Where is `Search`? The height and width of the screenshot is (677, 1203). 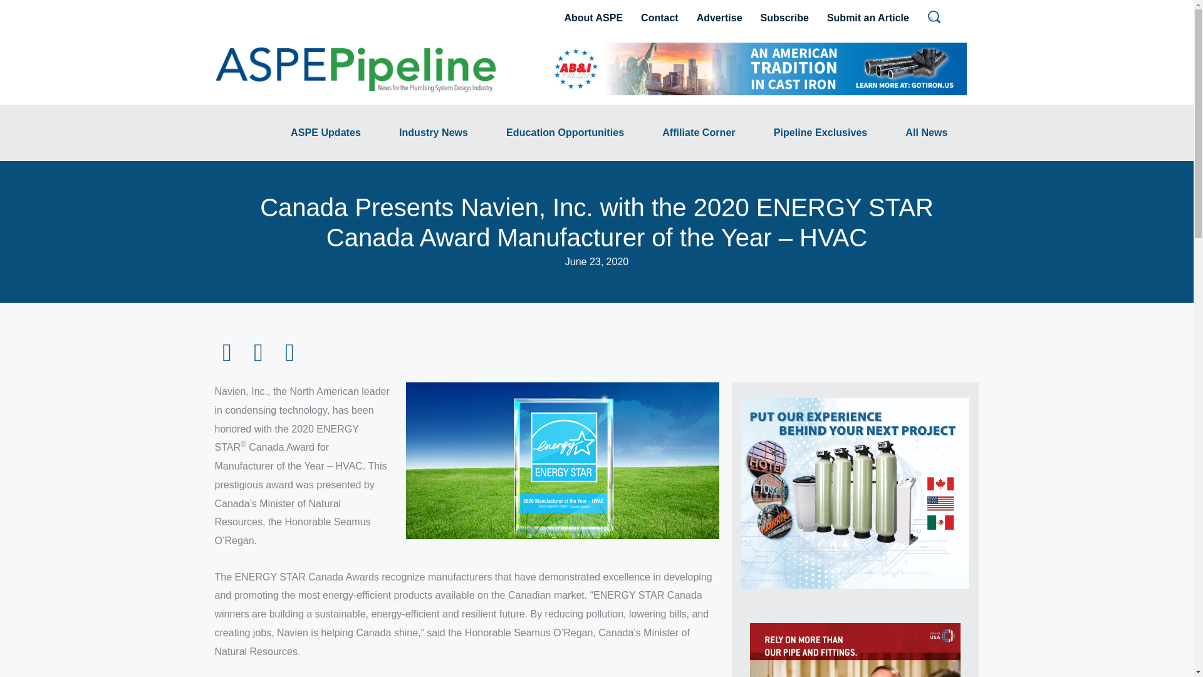 Search is located at coordinates (934, 16).